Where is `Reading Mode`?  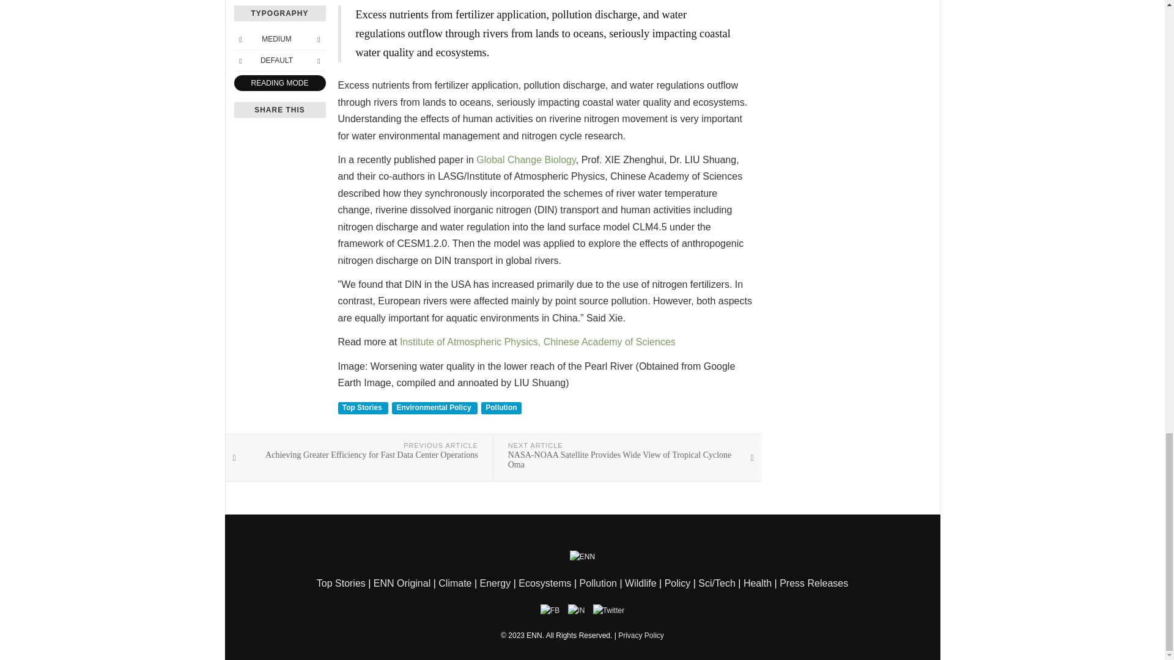
Reading Mode is located at coordinates (279, 83).